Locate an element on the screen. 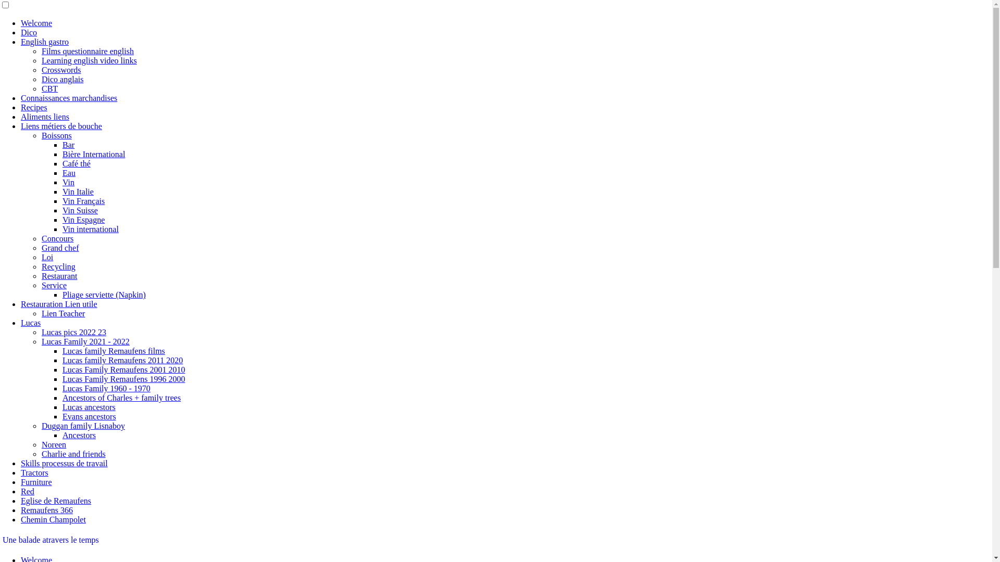 The height and width of the screenshot is (562, 1000). Grand chef is located at coordinates (60, 248).